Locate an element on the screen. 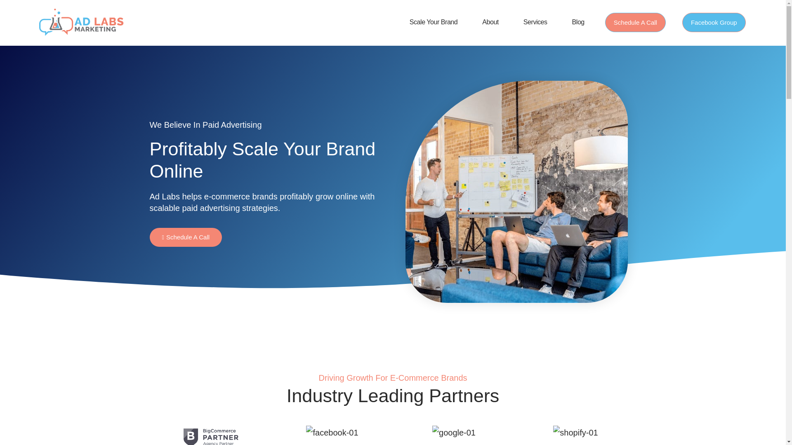 This screenshot has height=445, width=792. Schedule A Call is located at coordinates (186, 237).